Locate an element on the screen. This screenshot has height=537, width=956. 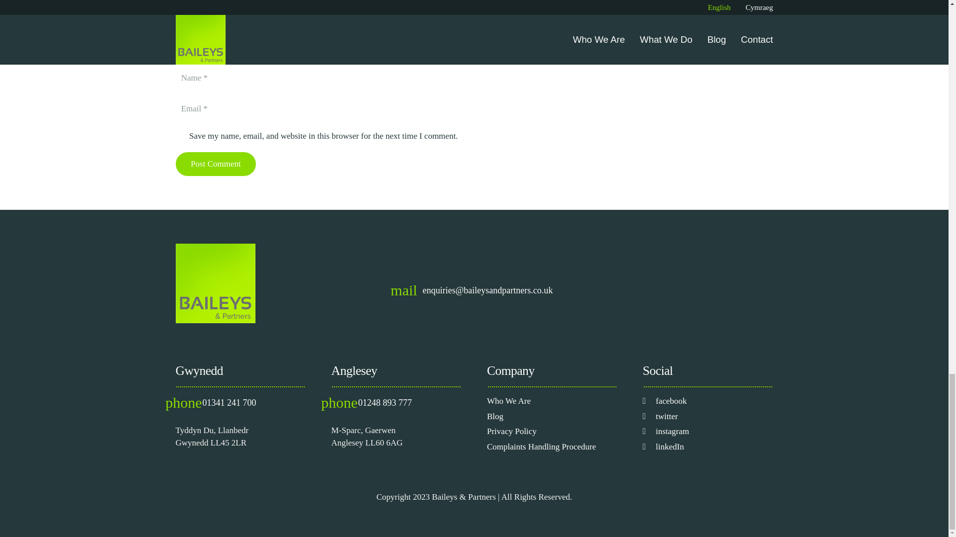
01248 893 777 is located at coordinates (384, 403).